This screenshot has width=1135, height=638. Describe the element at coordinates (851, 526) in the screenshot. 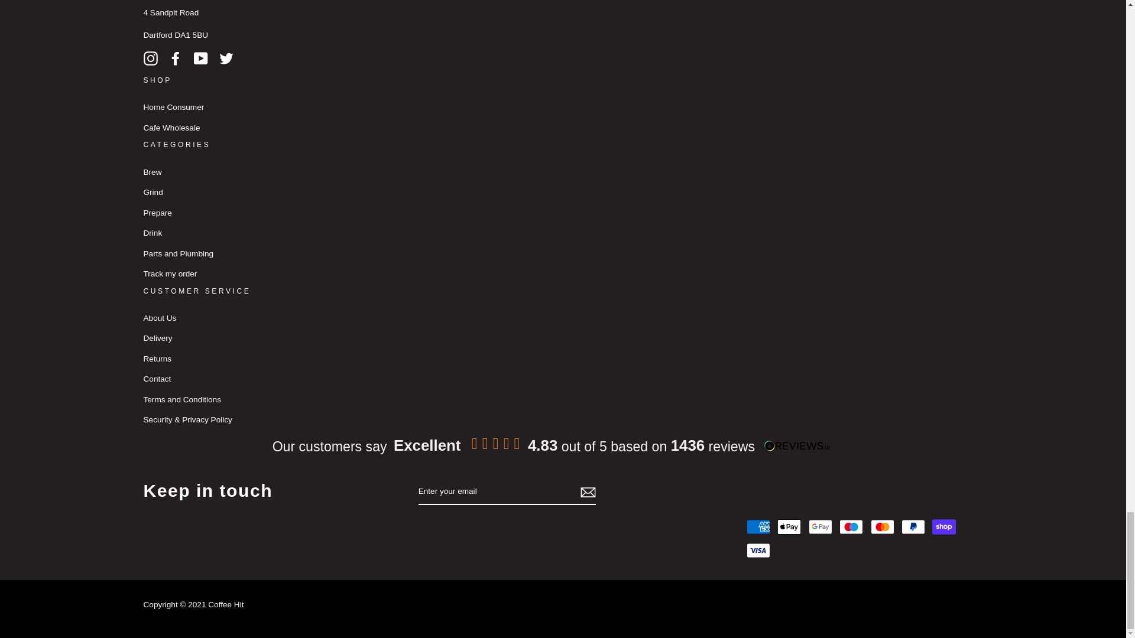

I see `Maestro` at that location.